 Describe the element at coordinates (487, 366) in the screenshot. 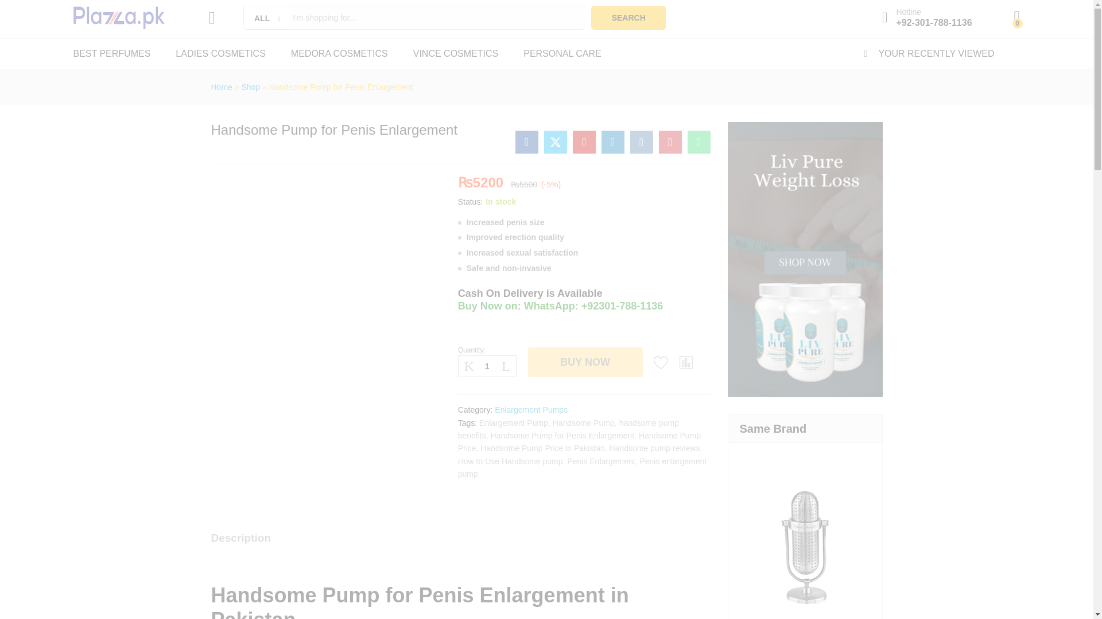

I see `Qty` at that location.